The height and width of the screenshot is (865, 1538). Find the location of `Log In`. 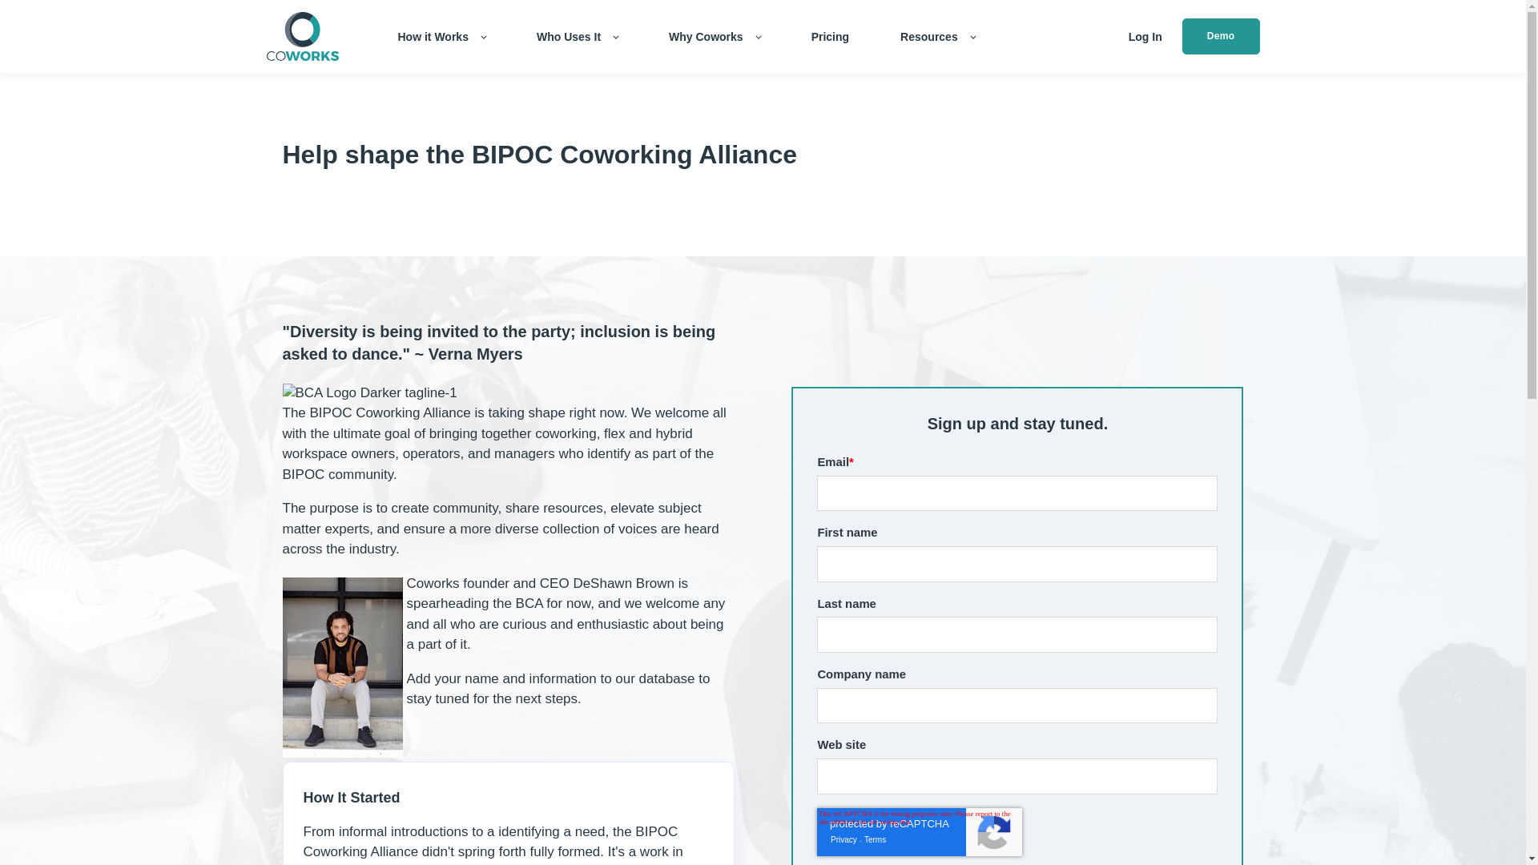

Log In is located at coordinates (1145, 37).